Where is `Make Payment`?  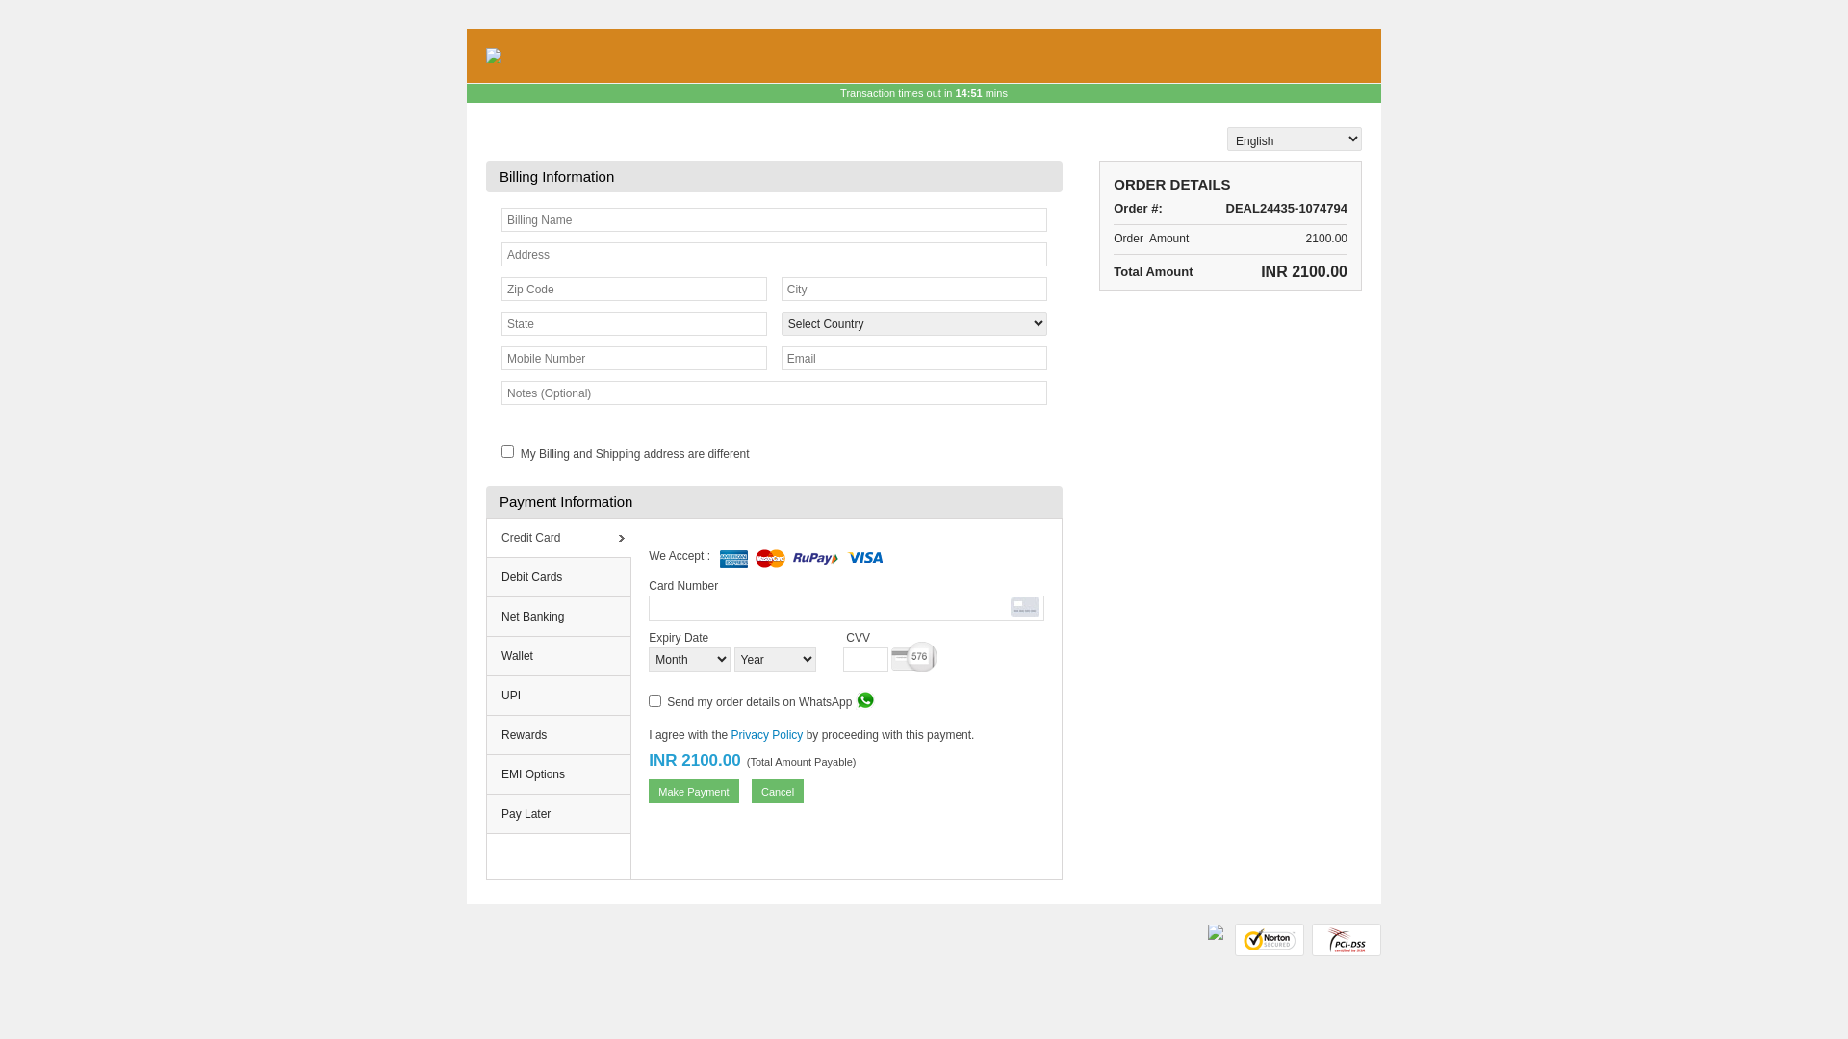 Make Payment is located at coordinates (693, 791).